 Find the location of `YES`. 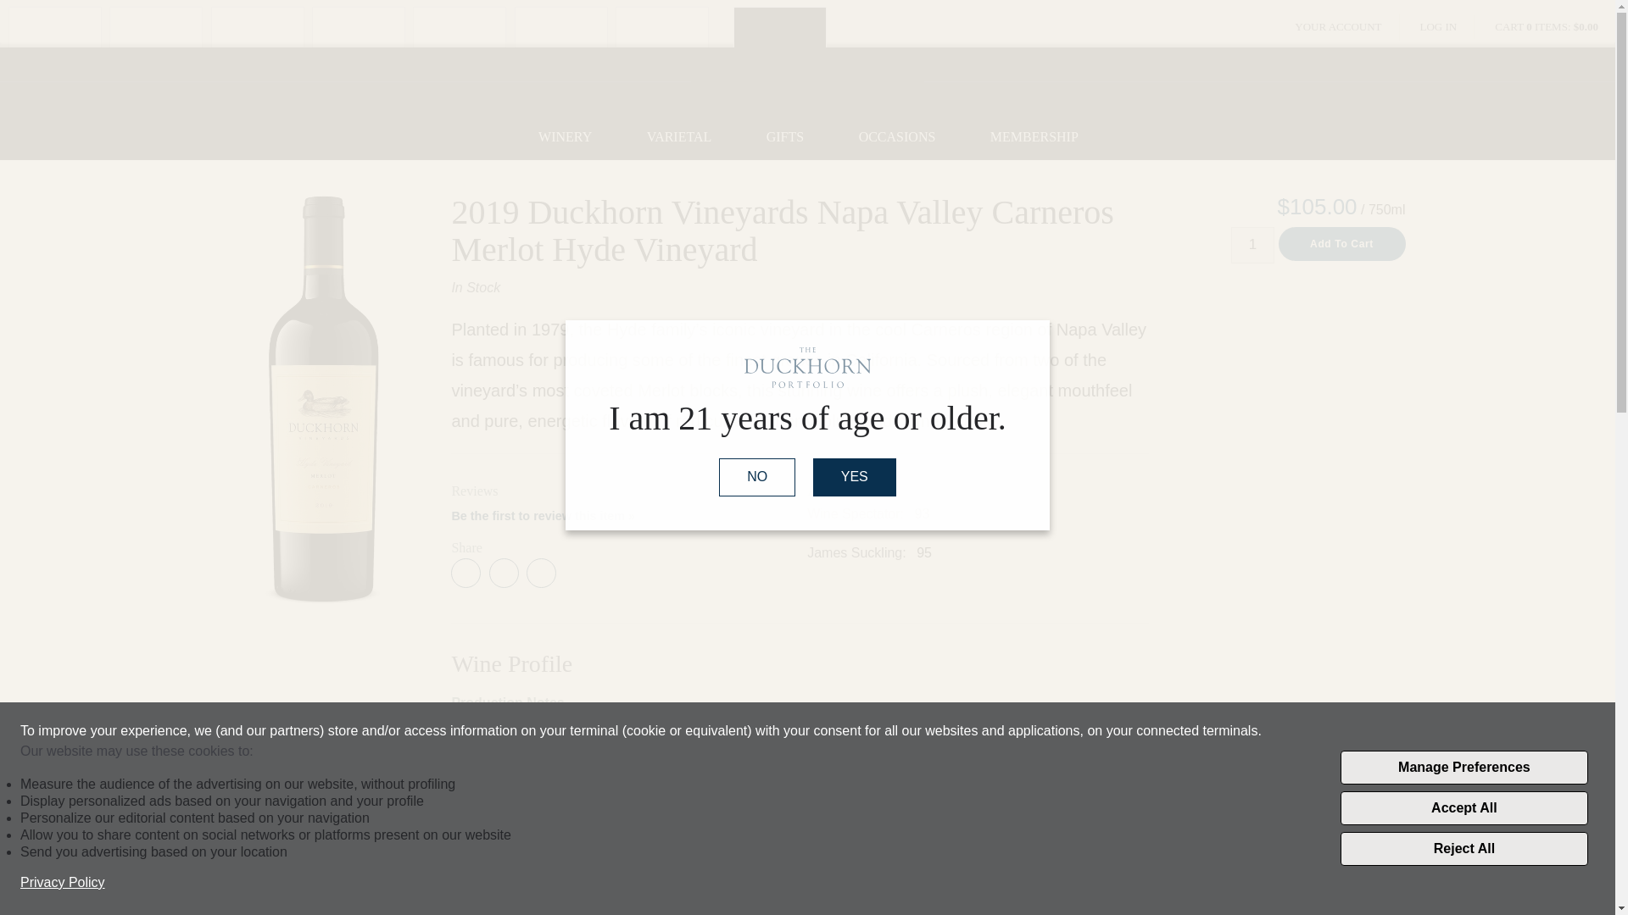

YES is located at coordinates (855, 478).